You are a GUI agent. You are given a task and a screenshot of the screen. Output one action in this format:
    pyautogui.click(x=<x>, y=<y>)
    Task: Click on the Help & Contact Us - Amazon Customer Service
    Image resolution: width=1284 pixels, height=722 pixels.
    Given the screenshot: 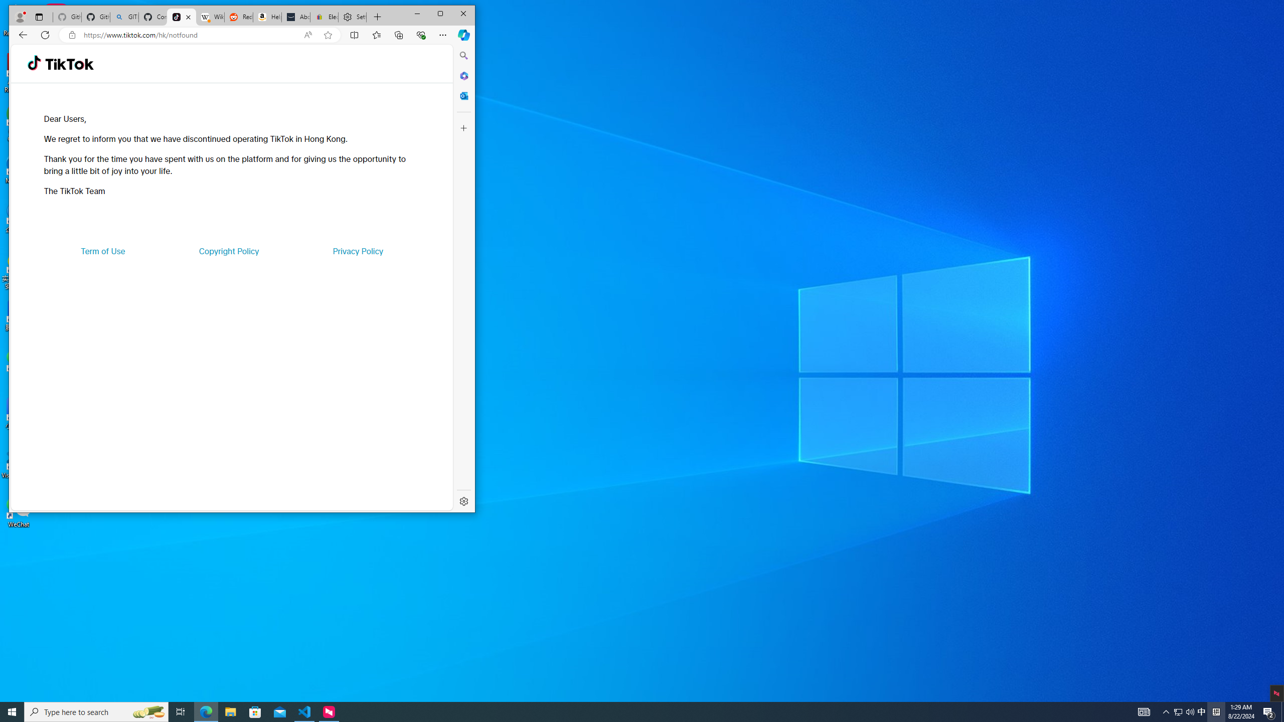 What is the action you would take?
    pyautogui.click(x=267, y=17)
    